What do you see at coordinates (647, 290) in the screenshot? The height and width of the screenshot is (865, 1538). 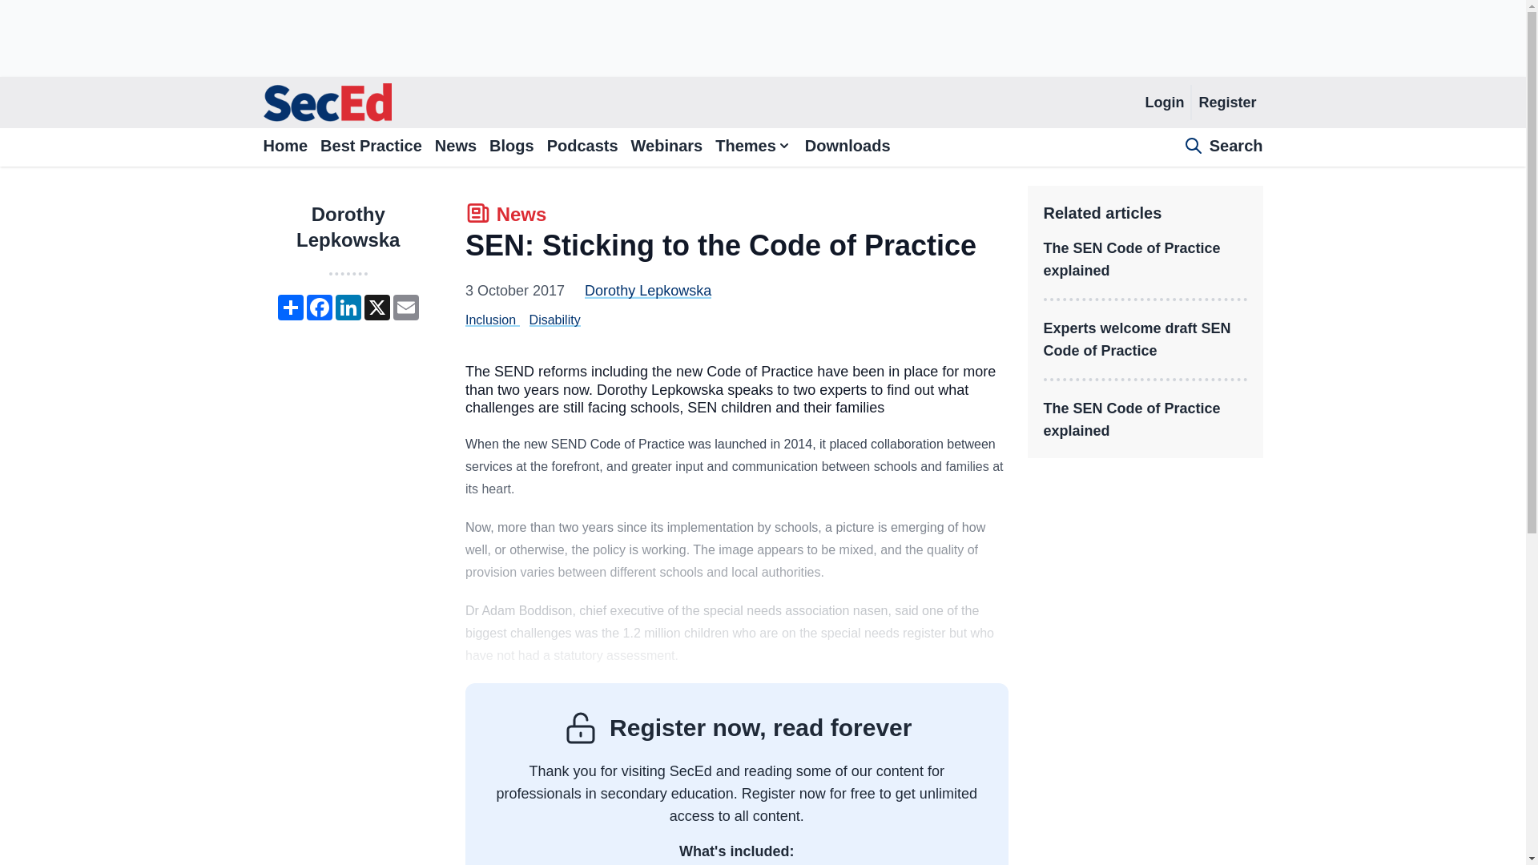 I see `Disability` at bounding box center [647, 290].